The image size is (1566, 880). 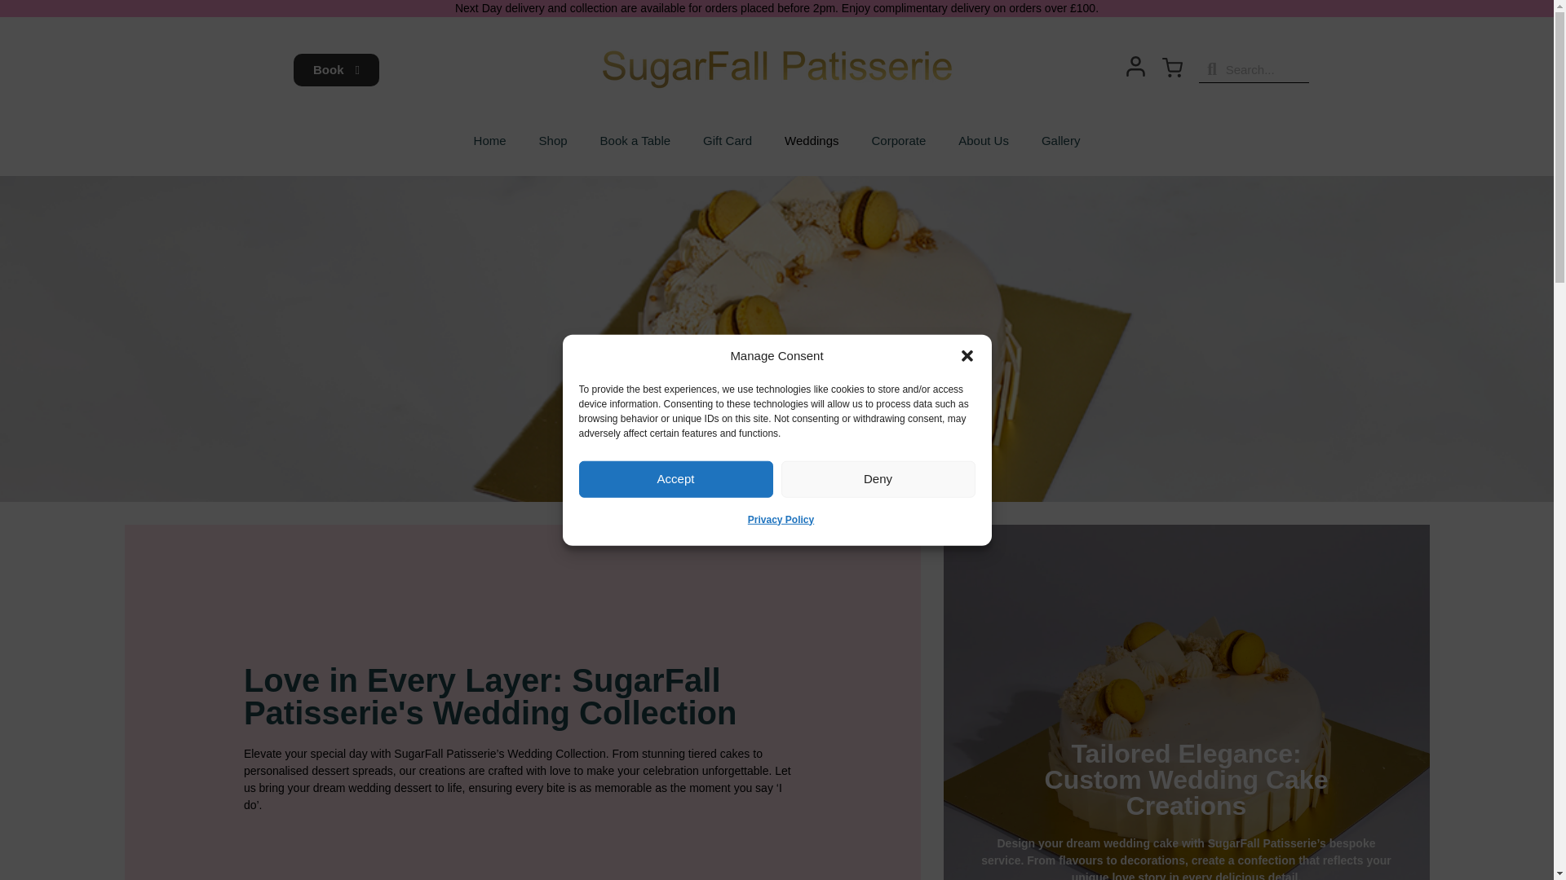 What do you see at coordinates (781, 518) in the screenshot?
I see `Privacy Policy` at bounding box center [781, 518].